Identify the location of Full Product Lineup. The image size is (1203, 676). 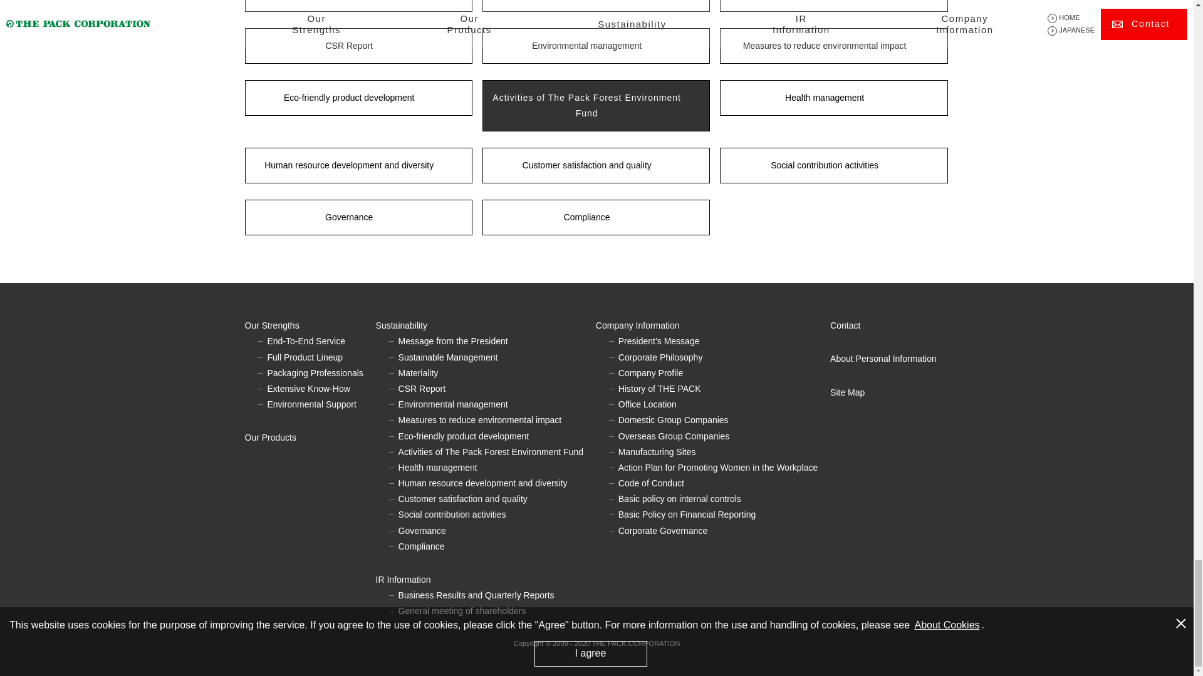
(305, 357).